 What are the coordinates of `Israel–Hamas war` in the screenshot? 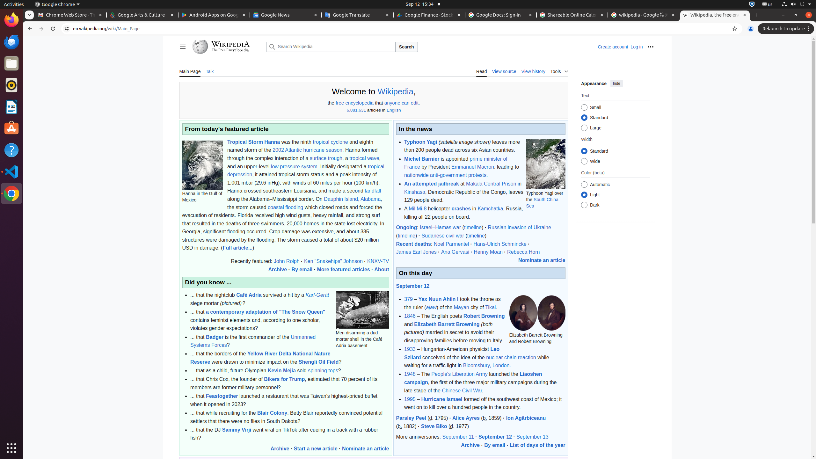 It's located at (441, 228).